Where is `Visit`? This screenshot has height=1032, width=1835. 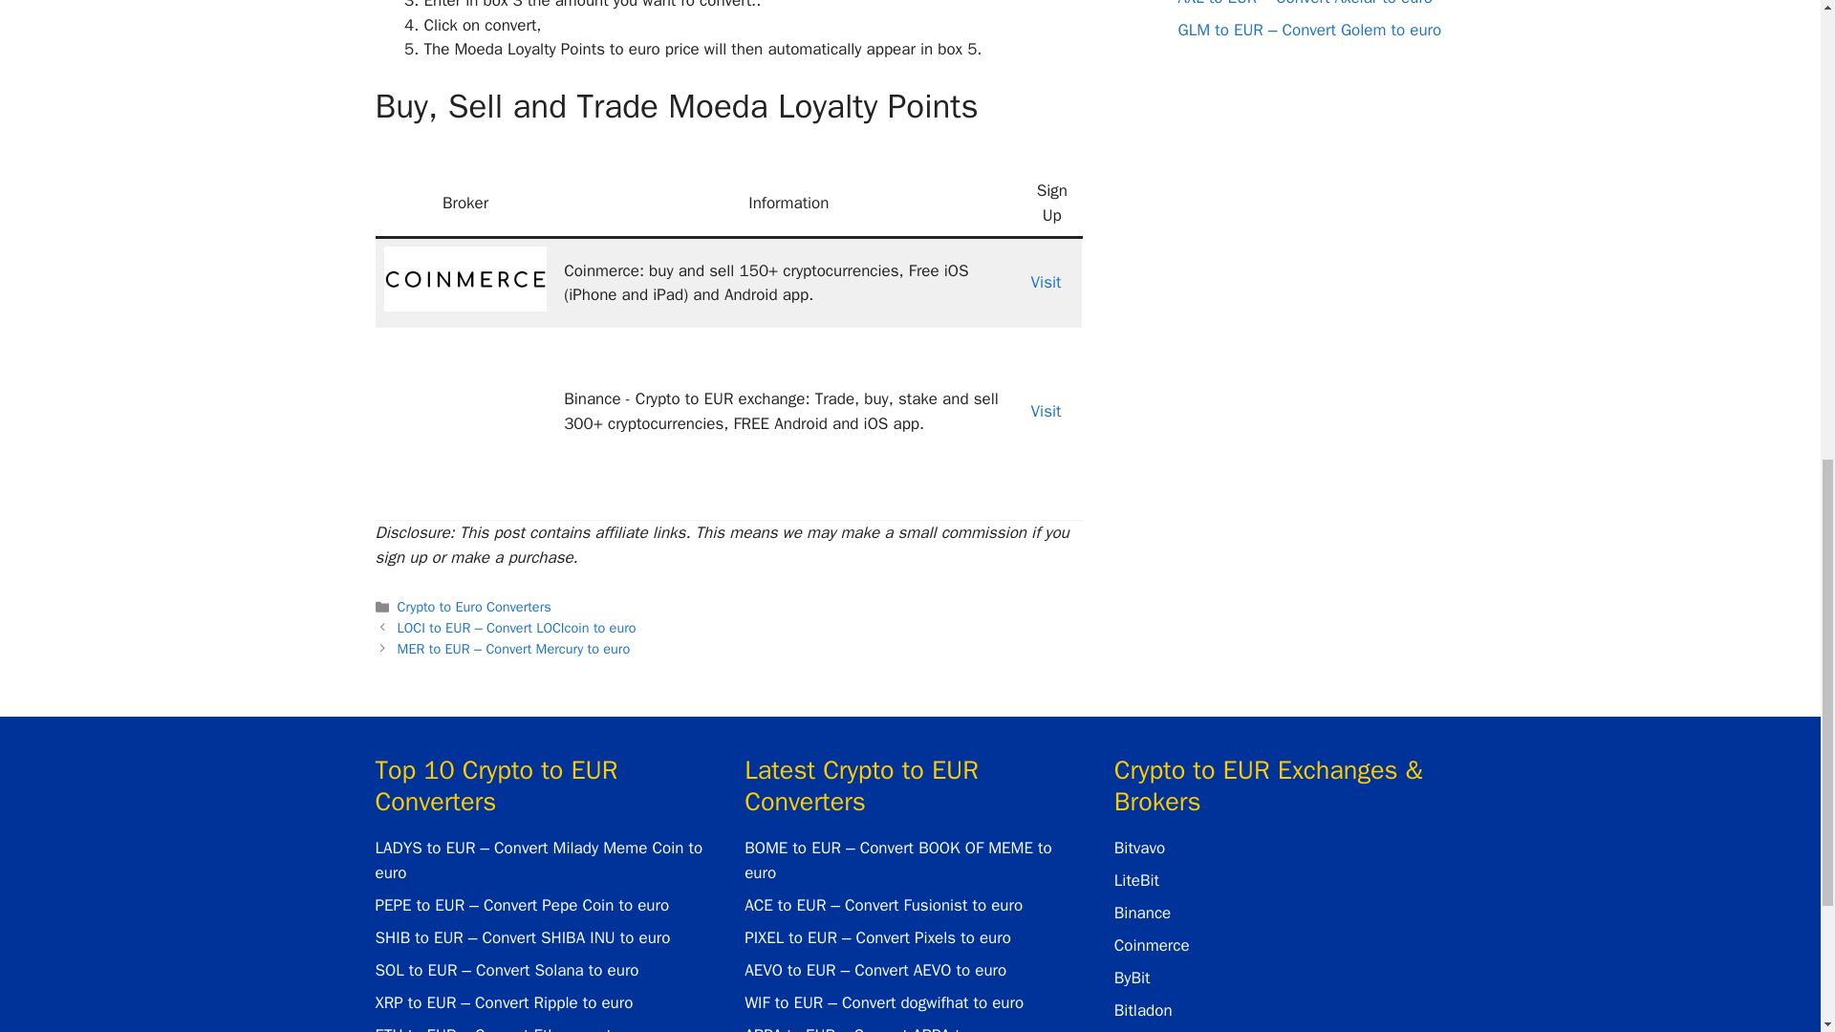
Visit is located at coordinates (1047, 411).